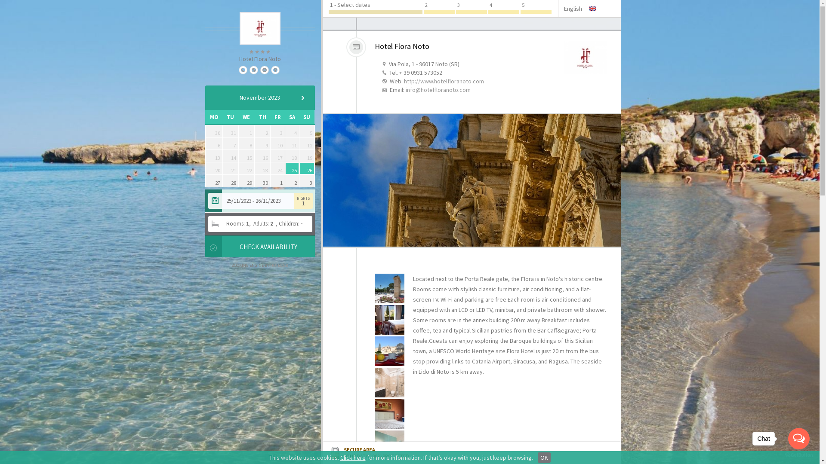 The image size is (826, 464). I want to click on 1, so click(278, 181).